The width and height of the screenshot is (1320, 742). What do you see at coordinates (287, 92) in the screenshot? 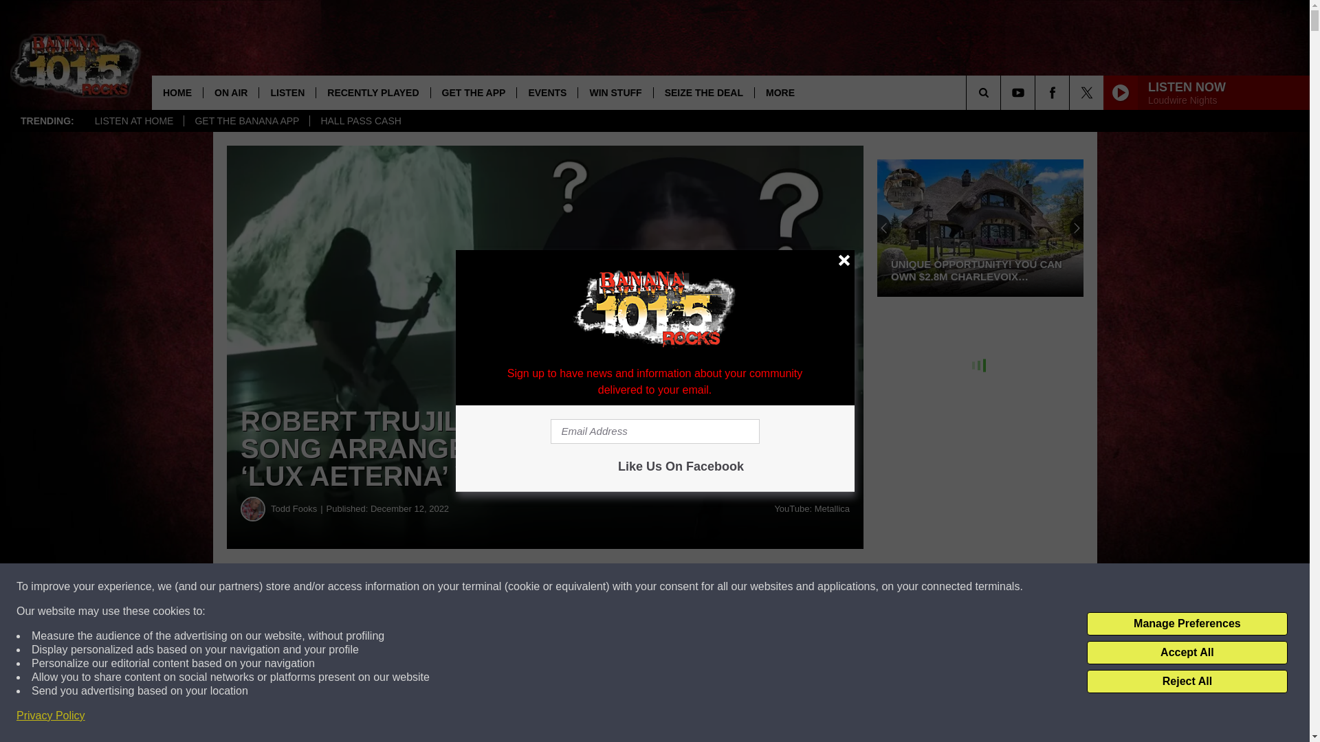
I see `LISTEN` at bounding box center [287, 92].